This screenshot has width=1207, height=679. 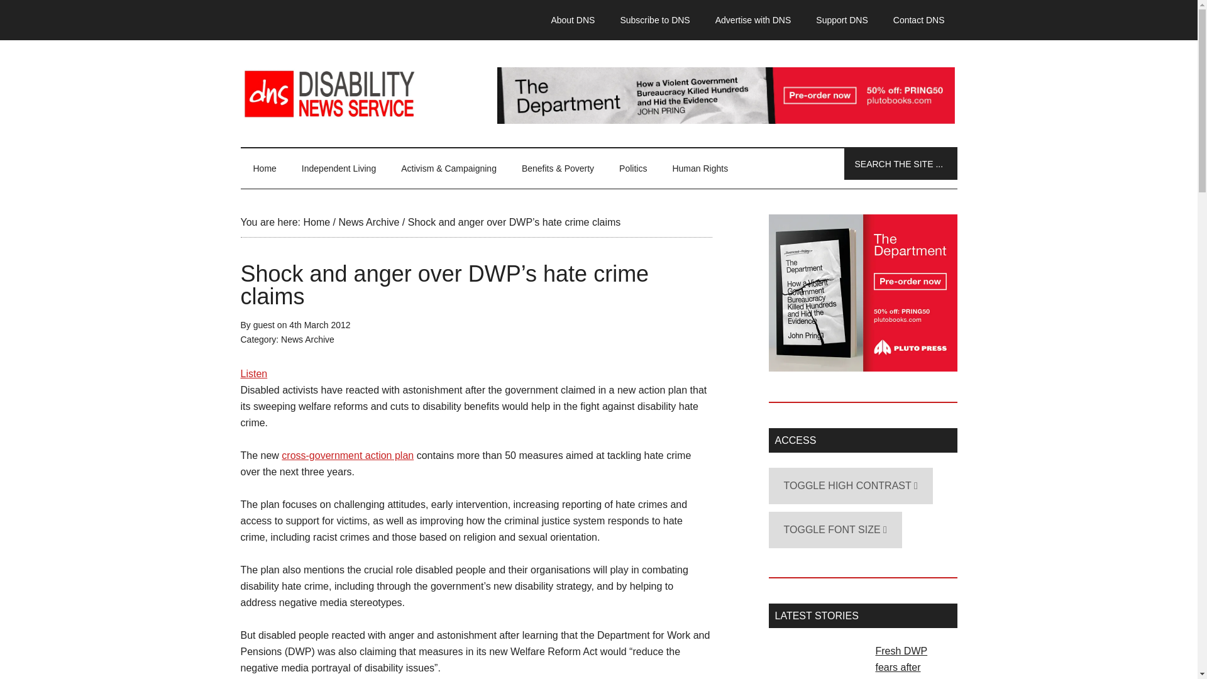 What do you see at coordinates (919, 20) in the screenshot?
I see `Contact DNS` at bounding box center [919, 20].